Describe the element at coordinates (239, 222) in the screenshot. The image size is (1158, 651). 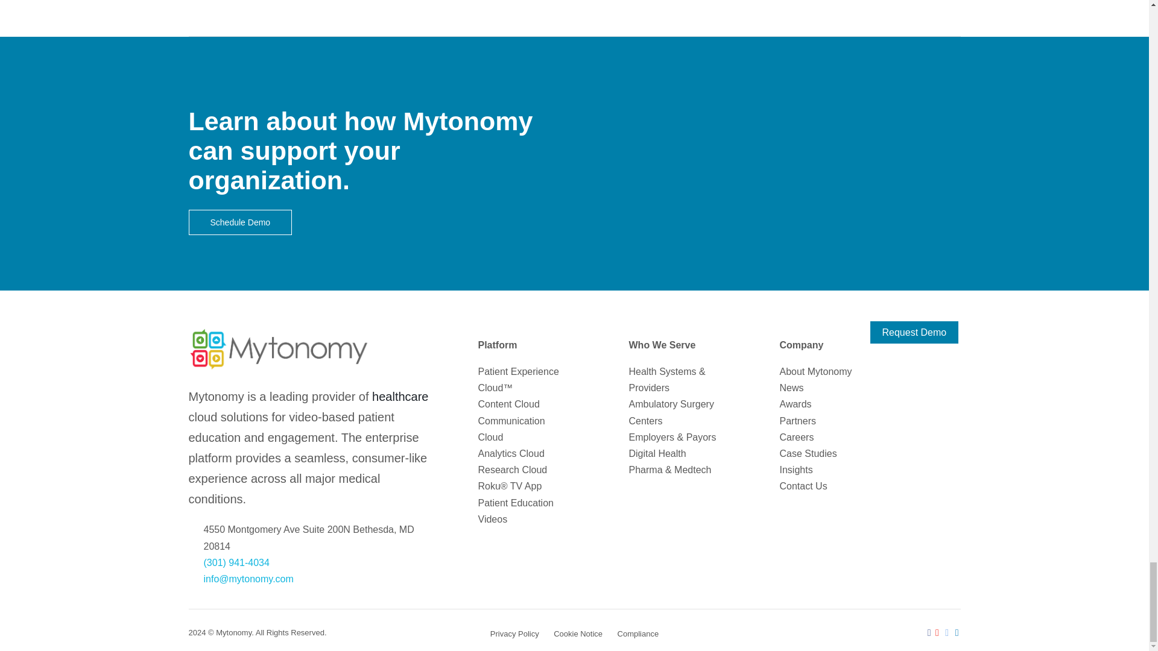
I see `Schedule Demo` at that location.